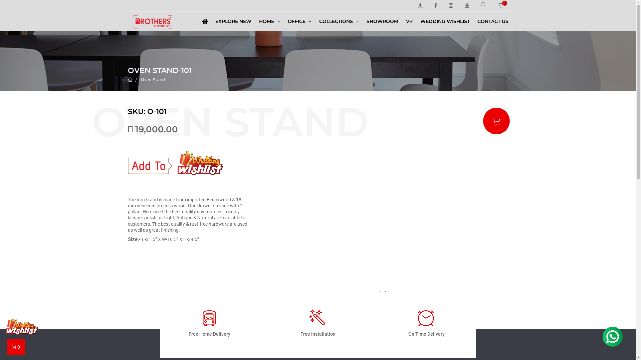 The image size is (641, 360). Describe the element at coordinates (383, 21) in the screenshot. I see `SHOWROOM` at that location.